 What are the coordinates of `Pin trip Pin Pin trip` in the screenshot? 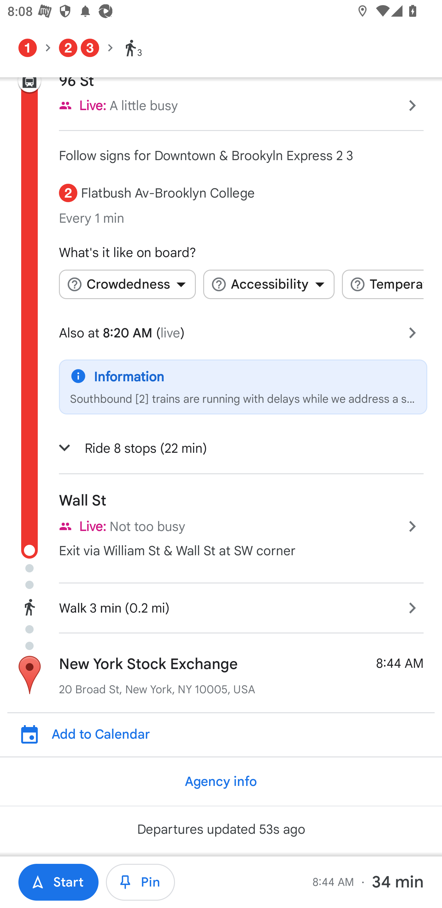 It's located at (141, 882).